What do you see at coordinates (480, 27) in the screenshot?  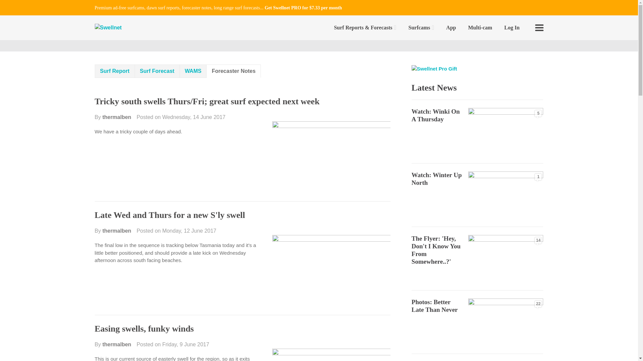 I see `Multi-cam` at bounding box center [480, 27].